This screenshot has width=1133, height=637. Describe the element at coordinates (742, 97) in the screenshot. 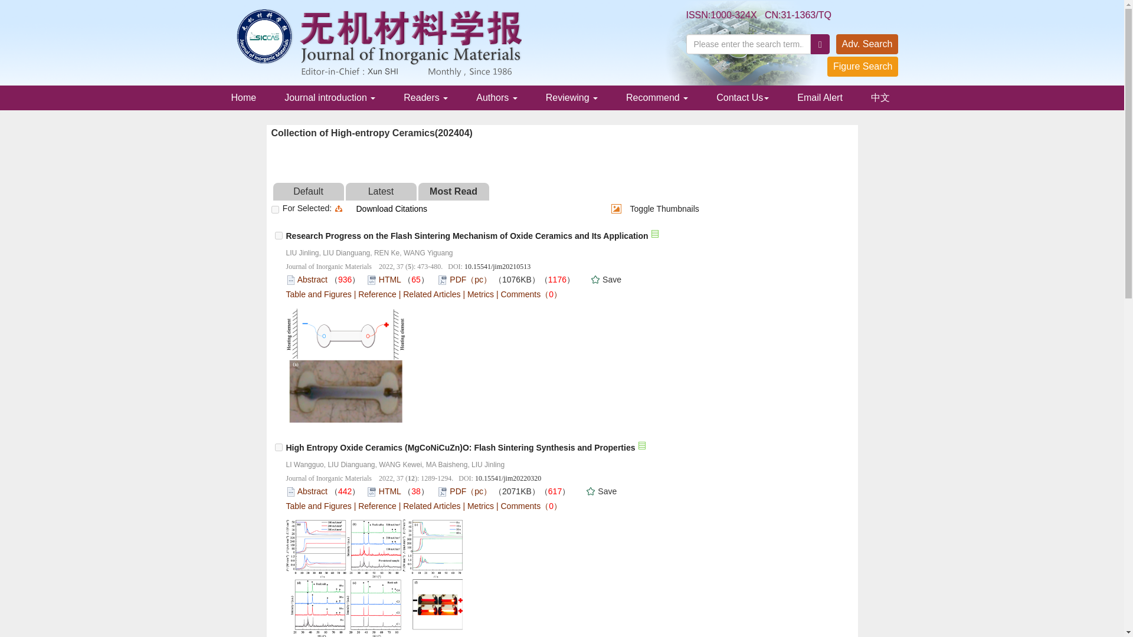

I see `Contact Us` at that location.